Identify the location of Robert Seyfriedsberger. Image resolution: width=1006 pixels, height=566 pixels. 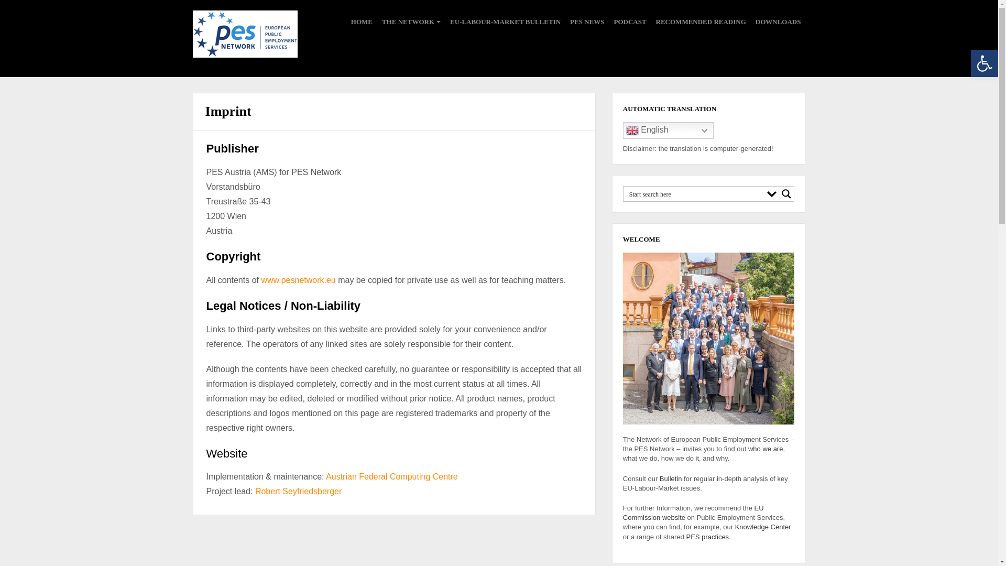
(299, 491).